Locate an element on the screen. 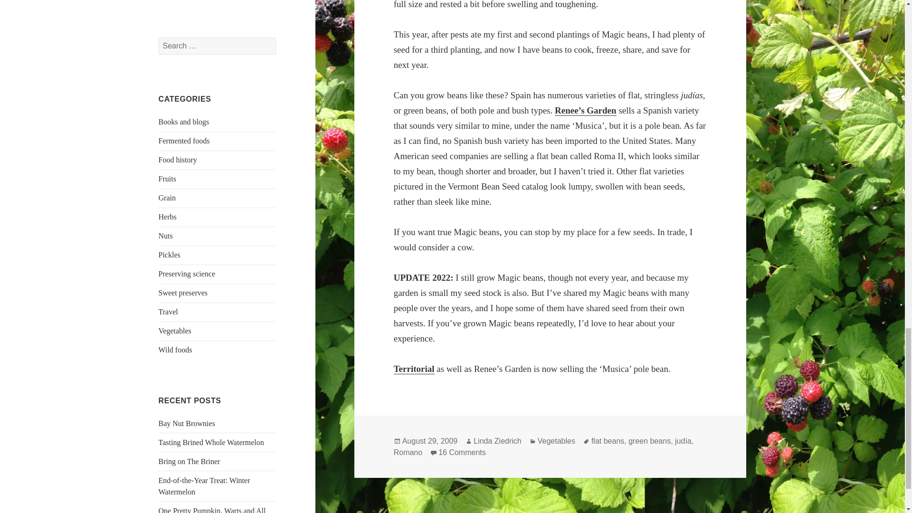  Sweet preserves is located at coordinates (183, 293).